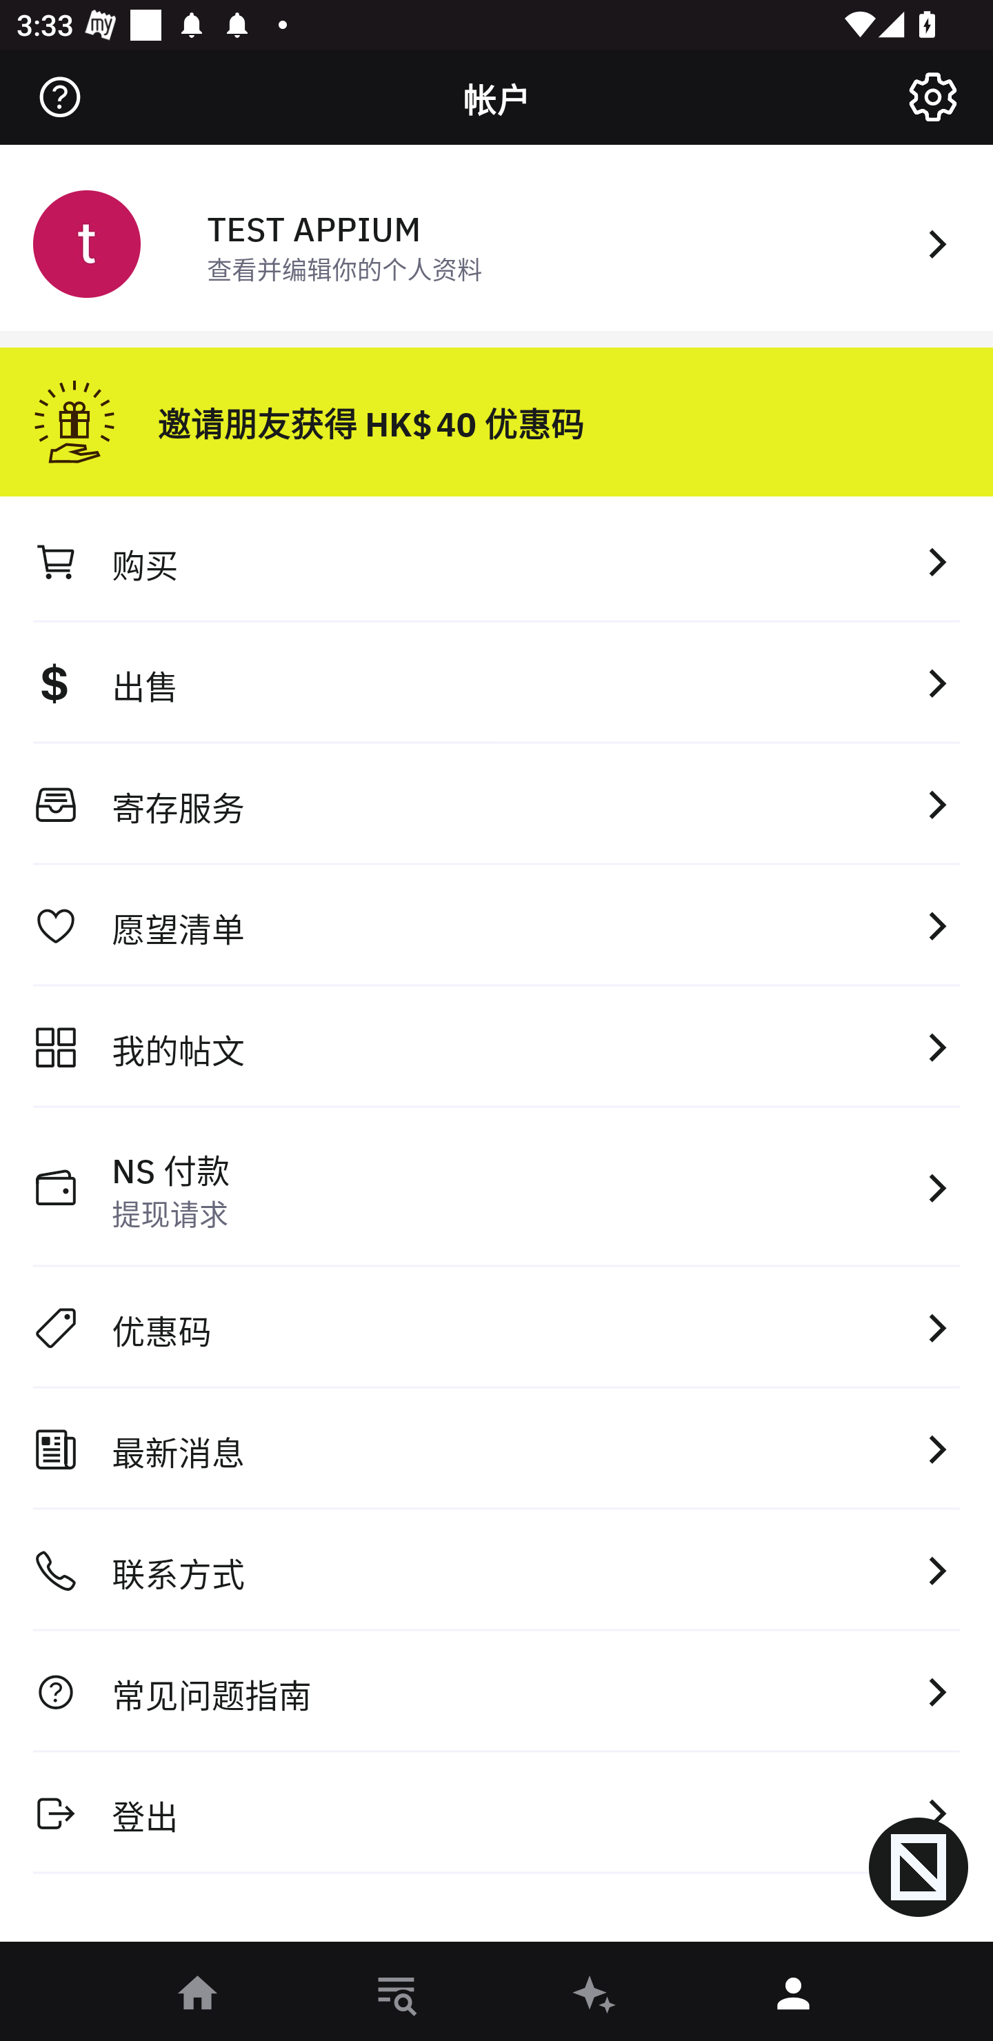 The width and height of the screenshot is (993, 2041). Describe the element at coordinates (59, 97) in the screenshot. I see `` at that location.